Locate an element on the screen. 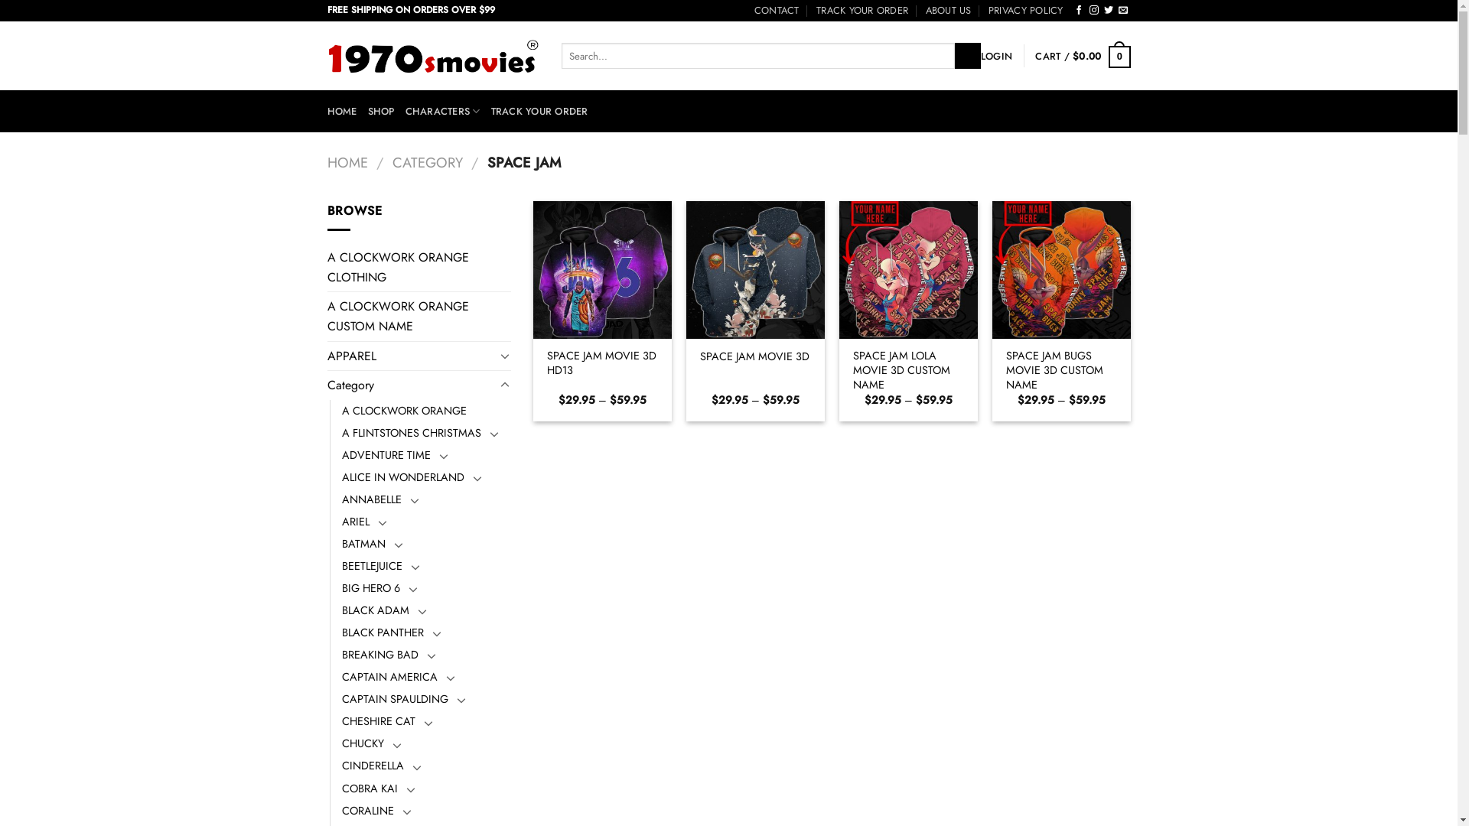 Image resolution: width=1469 pixels, height=826 pixels. Search is located at coordinates (968, 56).